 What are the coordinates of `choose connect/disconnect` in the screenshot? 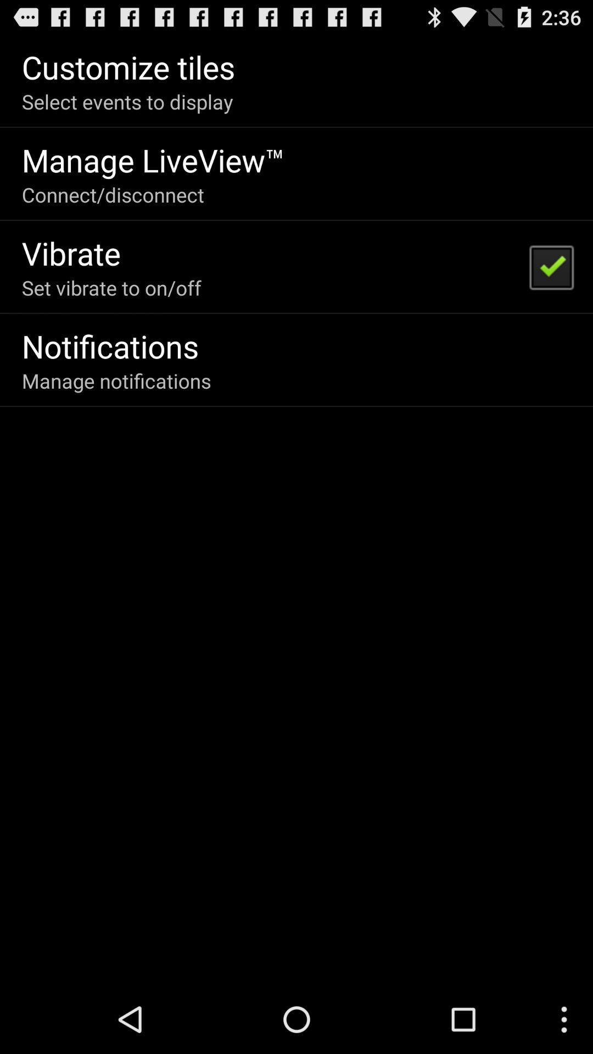 It's located at (113, 194).